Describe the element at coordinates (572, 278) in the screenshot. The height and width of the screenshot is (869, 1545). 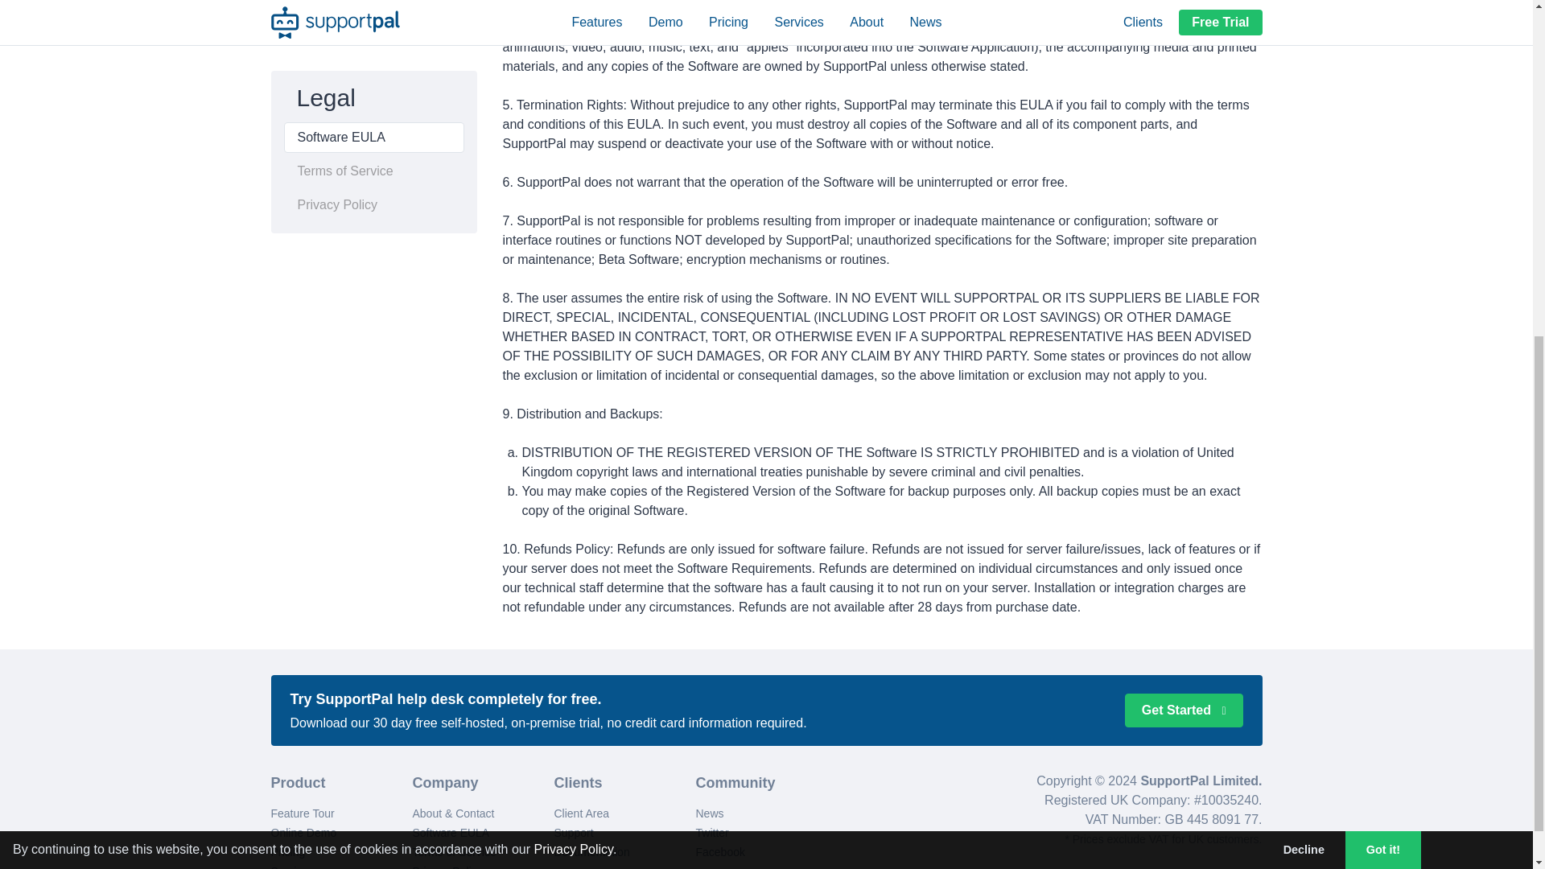
I see `Privacy Policy` at that location.